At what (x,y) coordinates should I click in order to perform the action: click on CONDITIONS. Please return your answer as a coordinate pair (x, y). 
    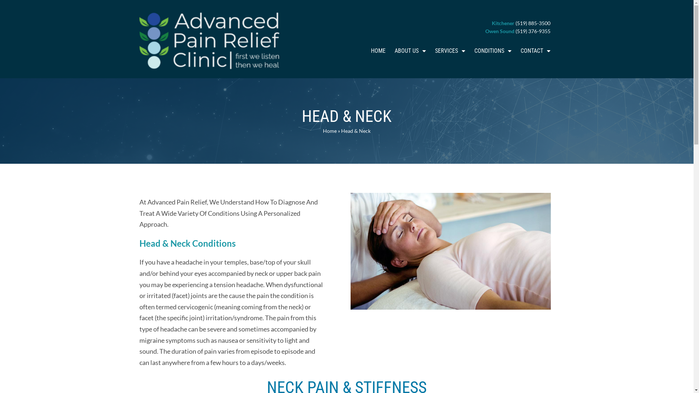
    Looking at the image, I should click on (493, 51).